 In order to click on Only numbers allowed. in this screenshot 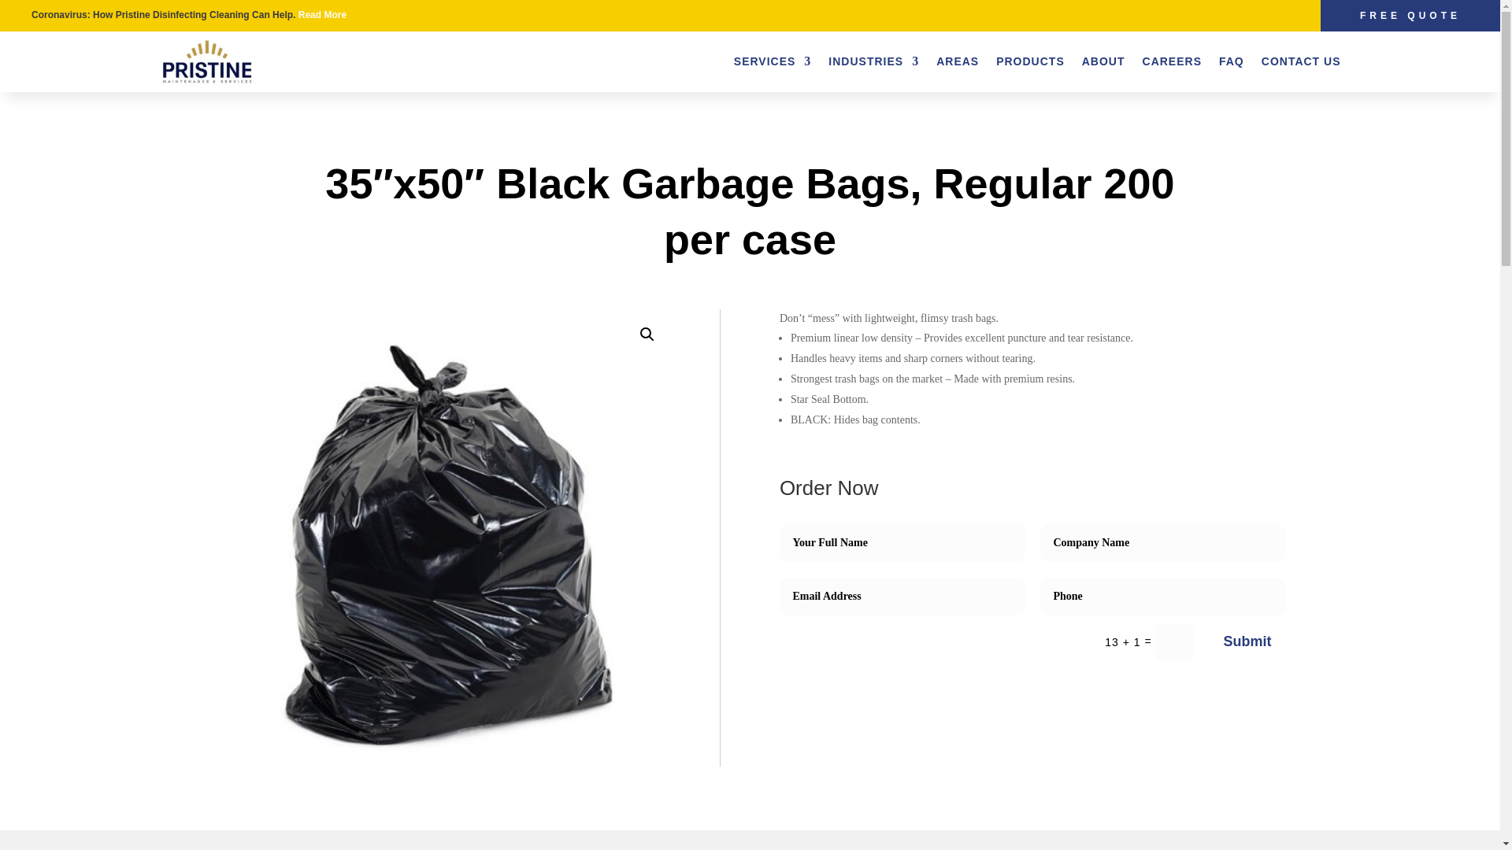, I will do `click(1162, 597)`.